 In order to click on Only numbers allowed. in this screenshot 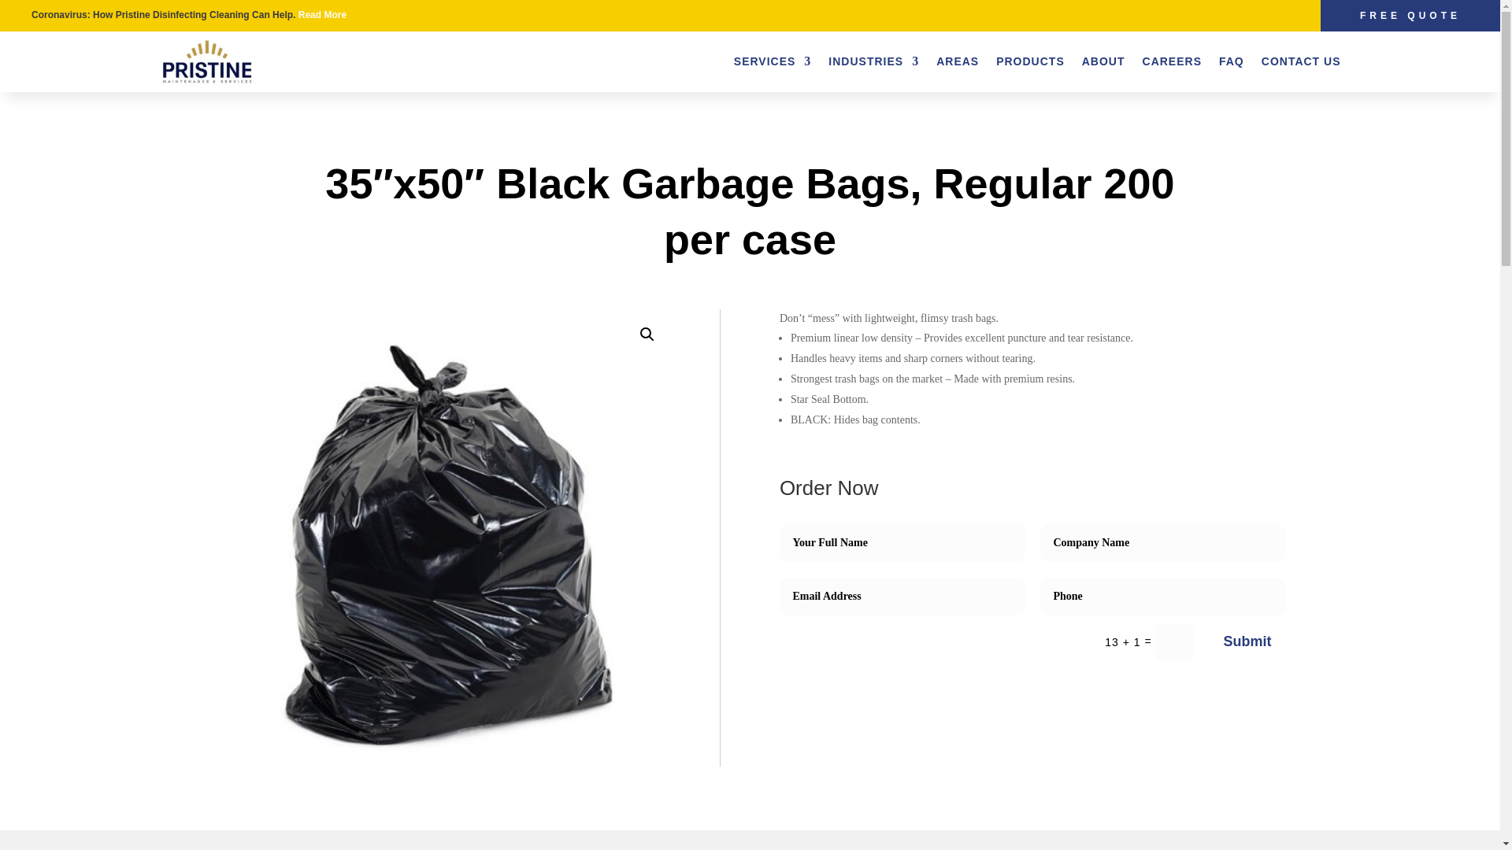, I will do `click(1162, 597)`.